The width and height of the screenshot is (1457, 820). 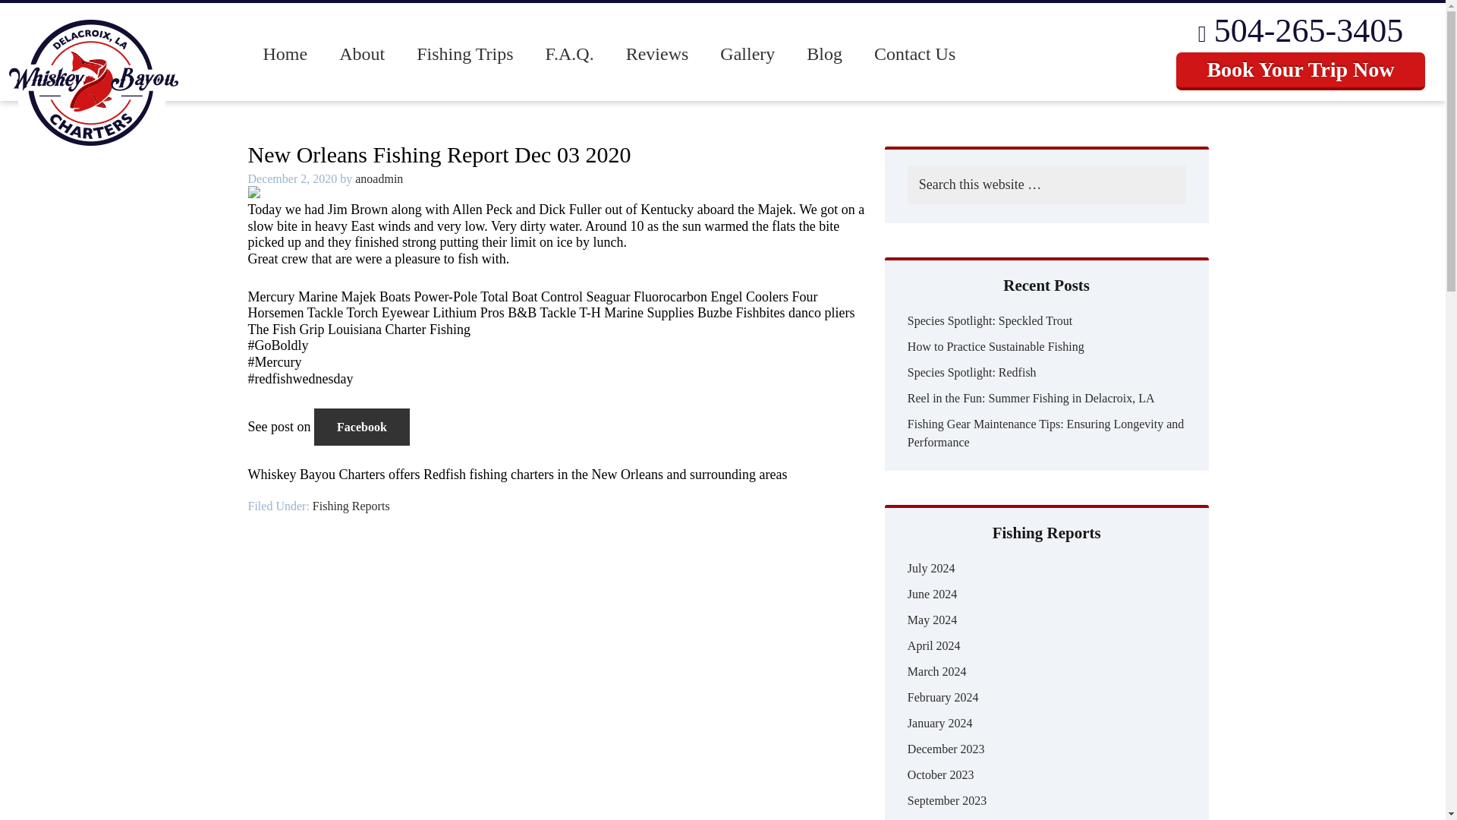 I want to click on Book Your Trip Now, so click(x=1300, y=71).